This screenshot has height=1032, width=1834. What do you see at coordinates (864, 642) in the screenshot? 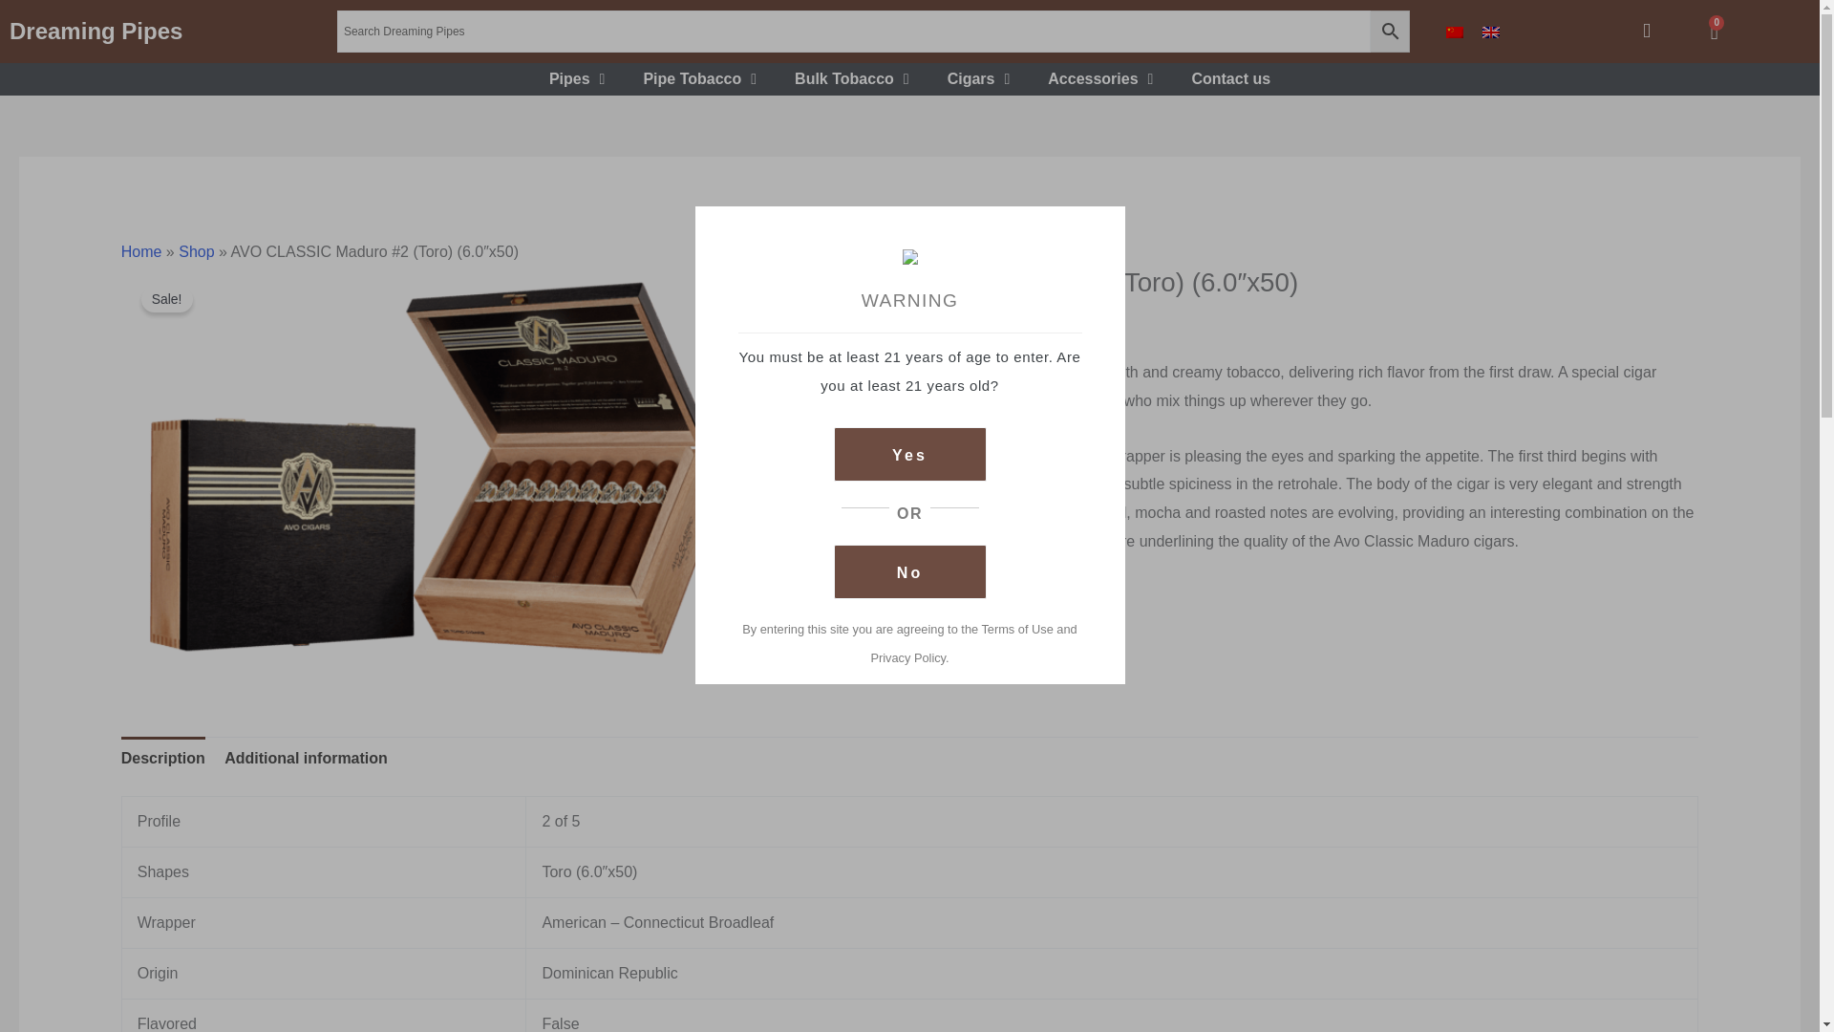
I see `1` at bounding box center [864, 642].